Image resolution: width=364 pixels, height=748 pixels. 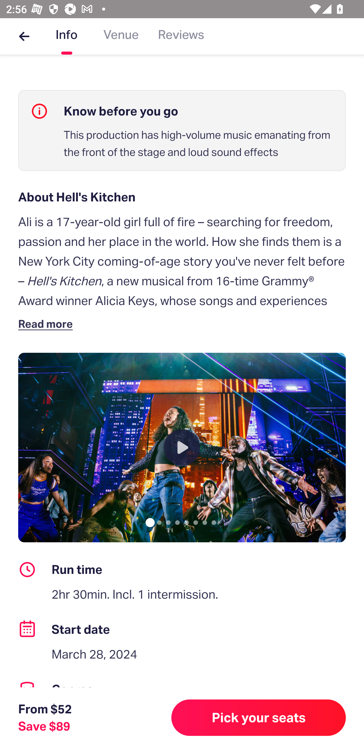 I want to click on Venue, so click(x=121, y=36).